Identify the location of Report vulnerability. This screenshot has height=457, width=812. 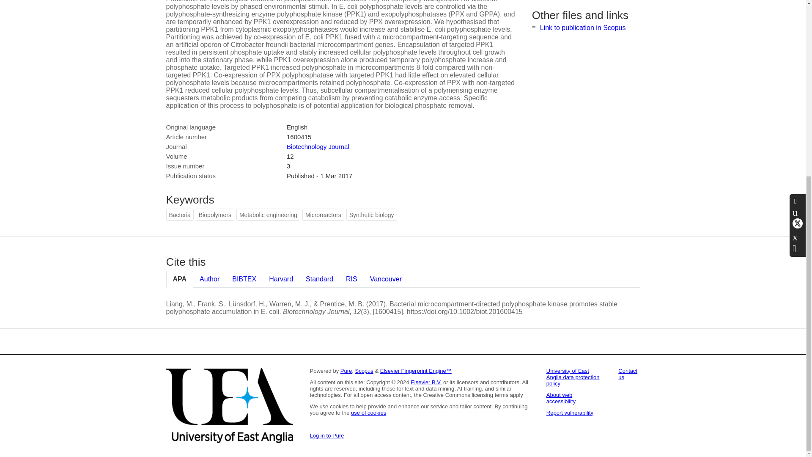
(570, 412).